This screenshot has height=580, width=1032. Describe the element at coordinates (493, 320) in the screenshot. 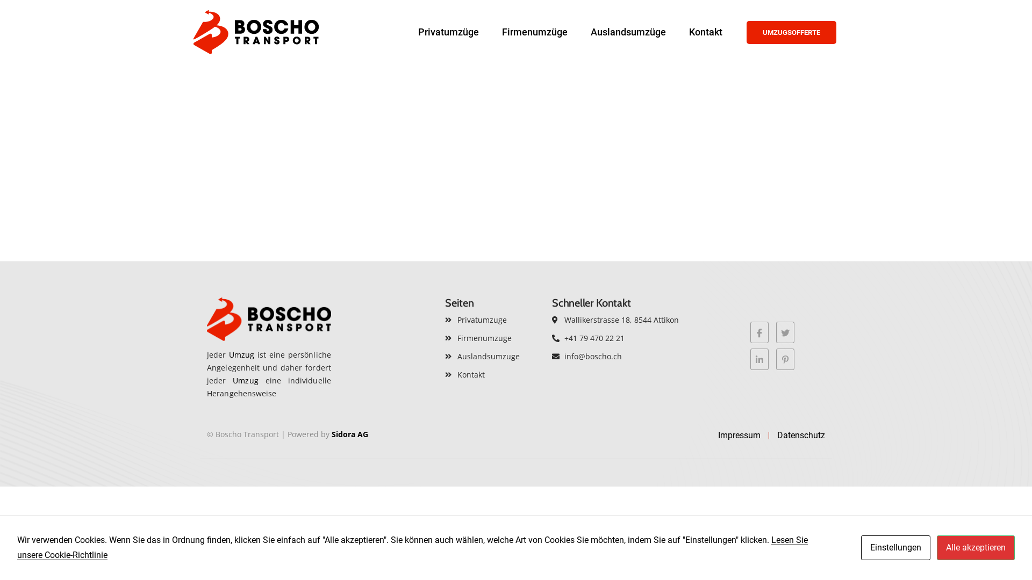

I see `Privatumzuge` at that location.